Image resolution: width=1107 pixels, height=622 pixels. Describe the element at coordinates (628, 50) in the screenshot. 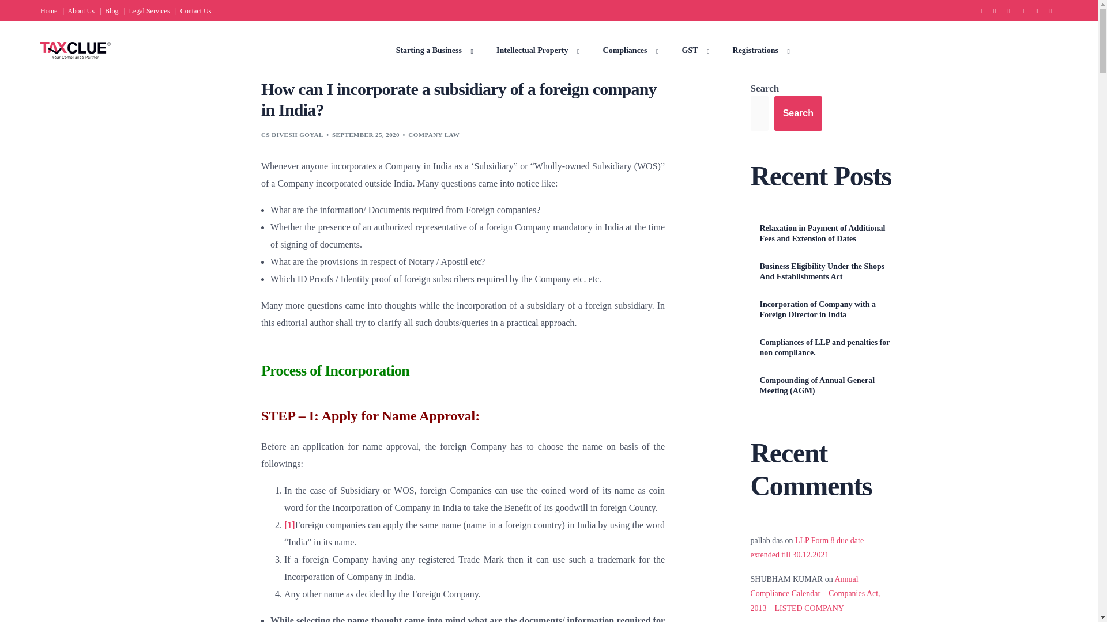

I see `Compliances` at that location.